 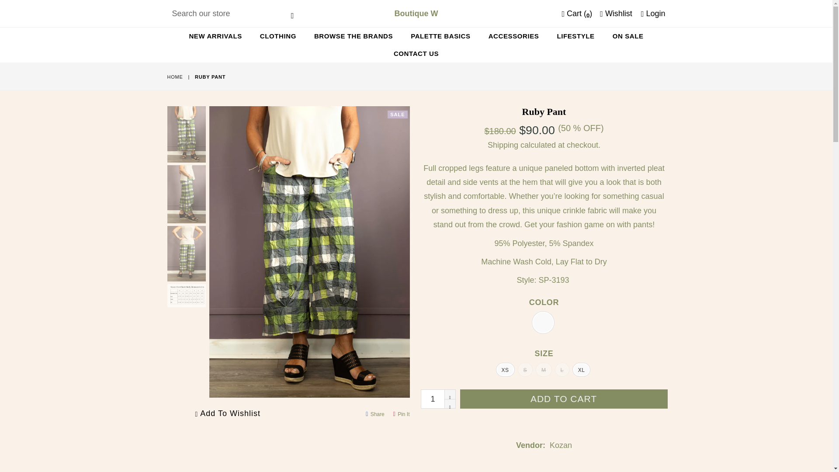 I want to click on Share on Facebook, so click(x=375, y=414).